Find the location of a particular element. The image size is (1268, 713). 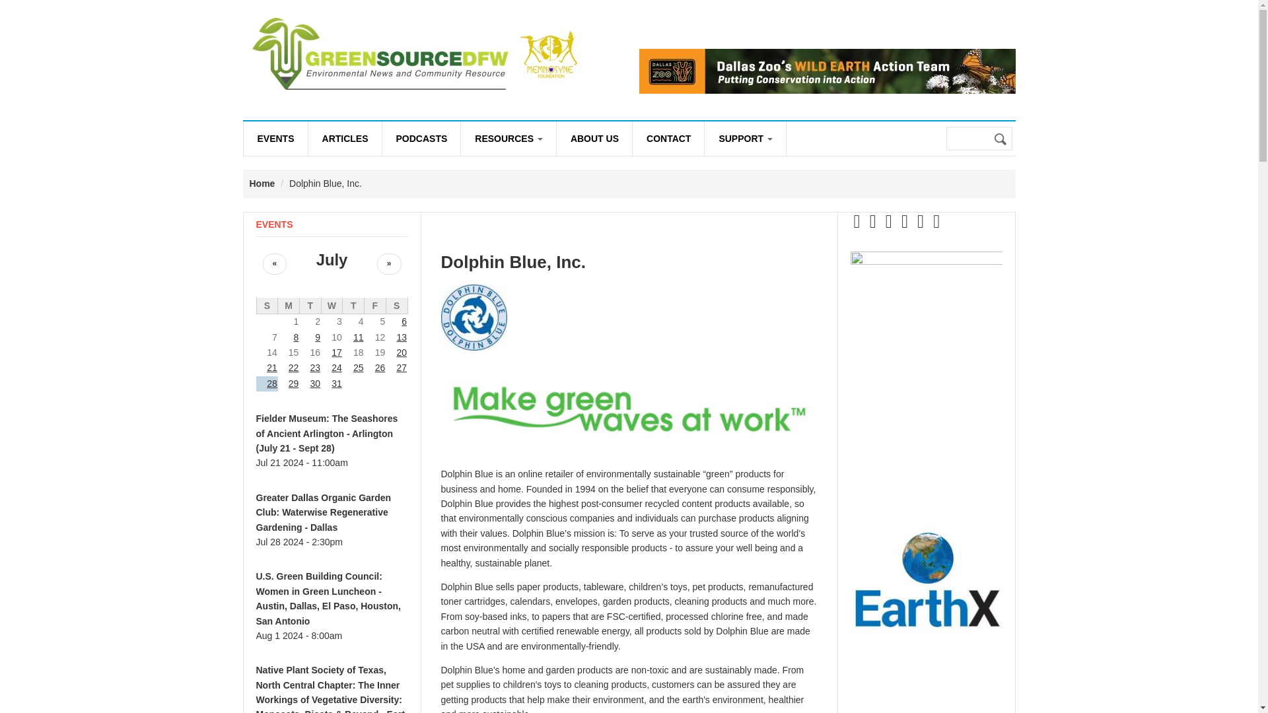

Enter the terms you wish to search for. is located at coordinates (979, 139).